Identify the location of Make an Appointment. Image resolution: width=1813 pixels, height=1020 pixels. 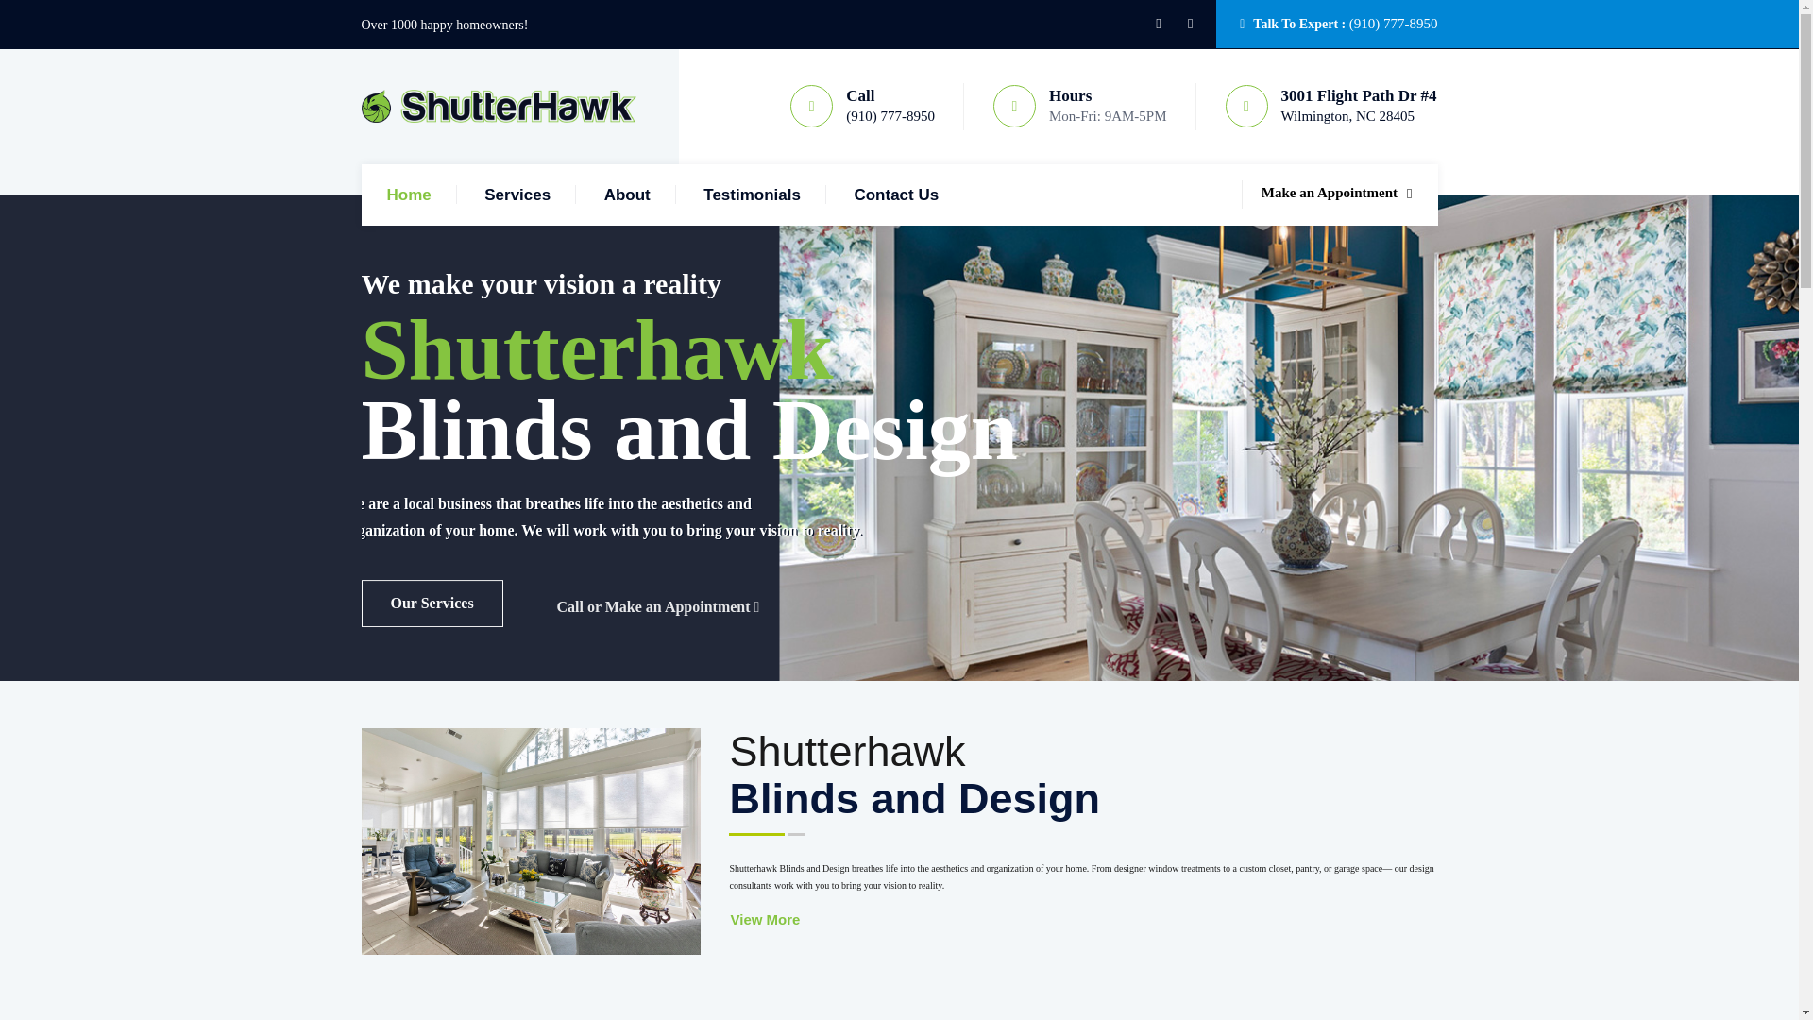
(1337, 192).